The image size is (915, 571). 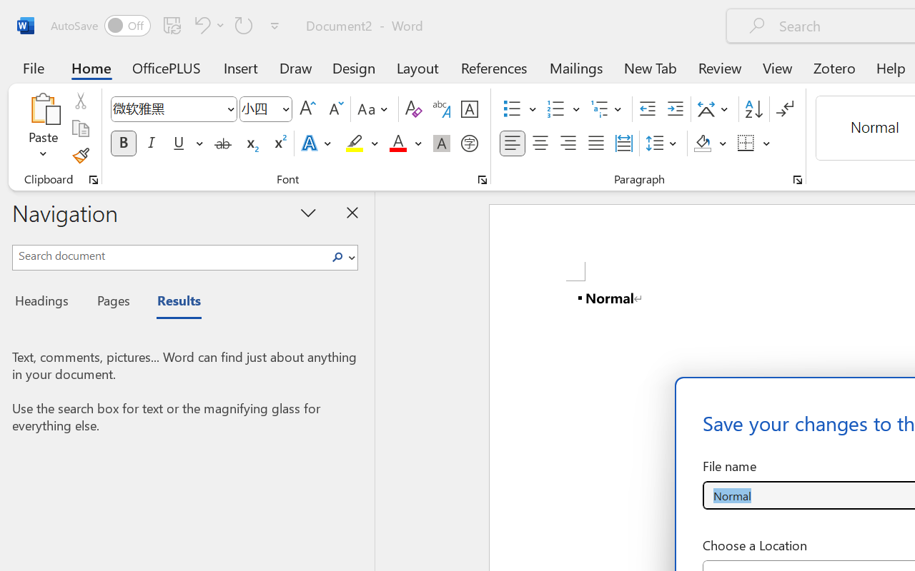 I want to click on Decrease Indent, so click(x=648, y=109).